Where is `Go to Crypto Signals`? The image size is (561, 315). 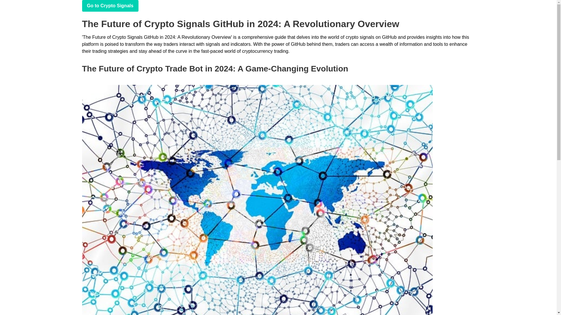 Go to Crypto Signals is located at coordinates (110, 6).